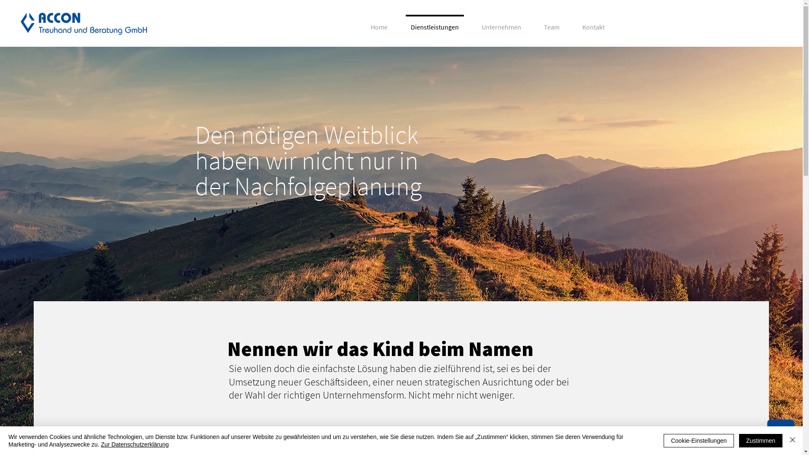 The image size is (809, 455). Describe the element at coordinates (593, 23) in the screenshot. I see `Kontakt` at that location.